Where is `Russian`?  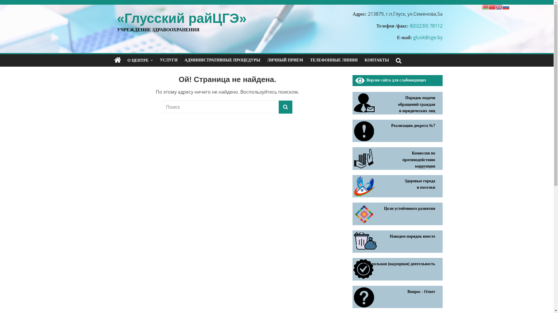 Russian is located at coordinates (506, 6).